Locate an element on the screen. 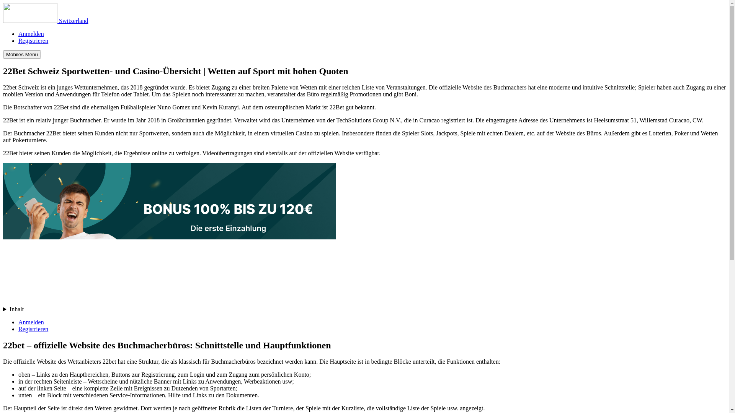  Registrieren is located at coordinates (33, 329).